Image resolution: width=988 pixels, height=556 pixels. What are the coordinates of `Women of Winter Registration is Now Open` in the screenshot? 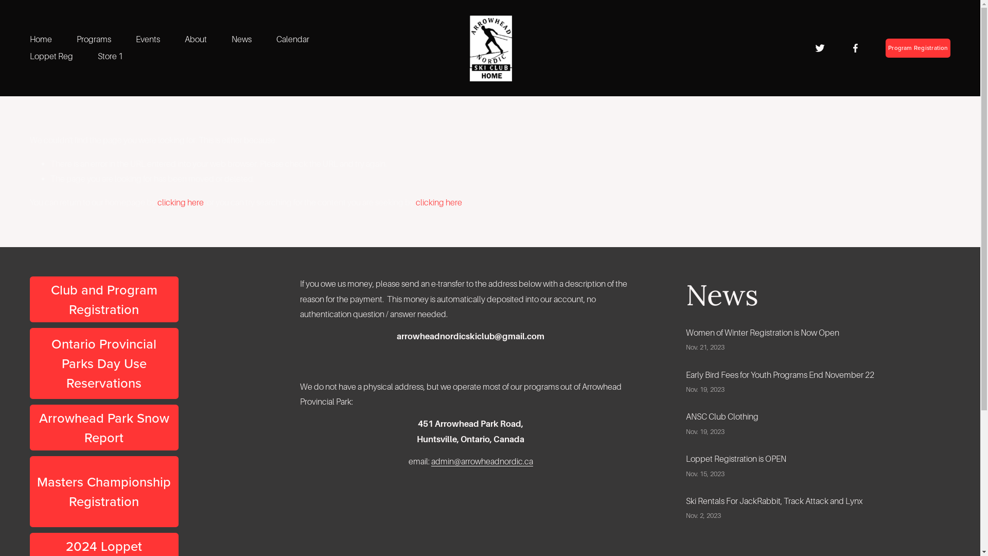 It's located at (763, 333).